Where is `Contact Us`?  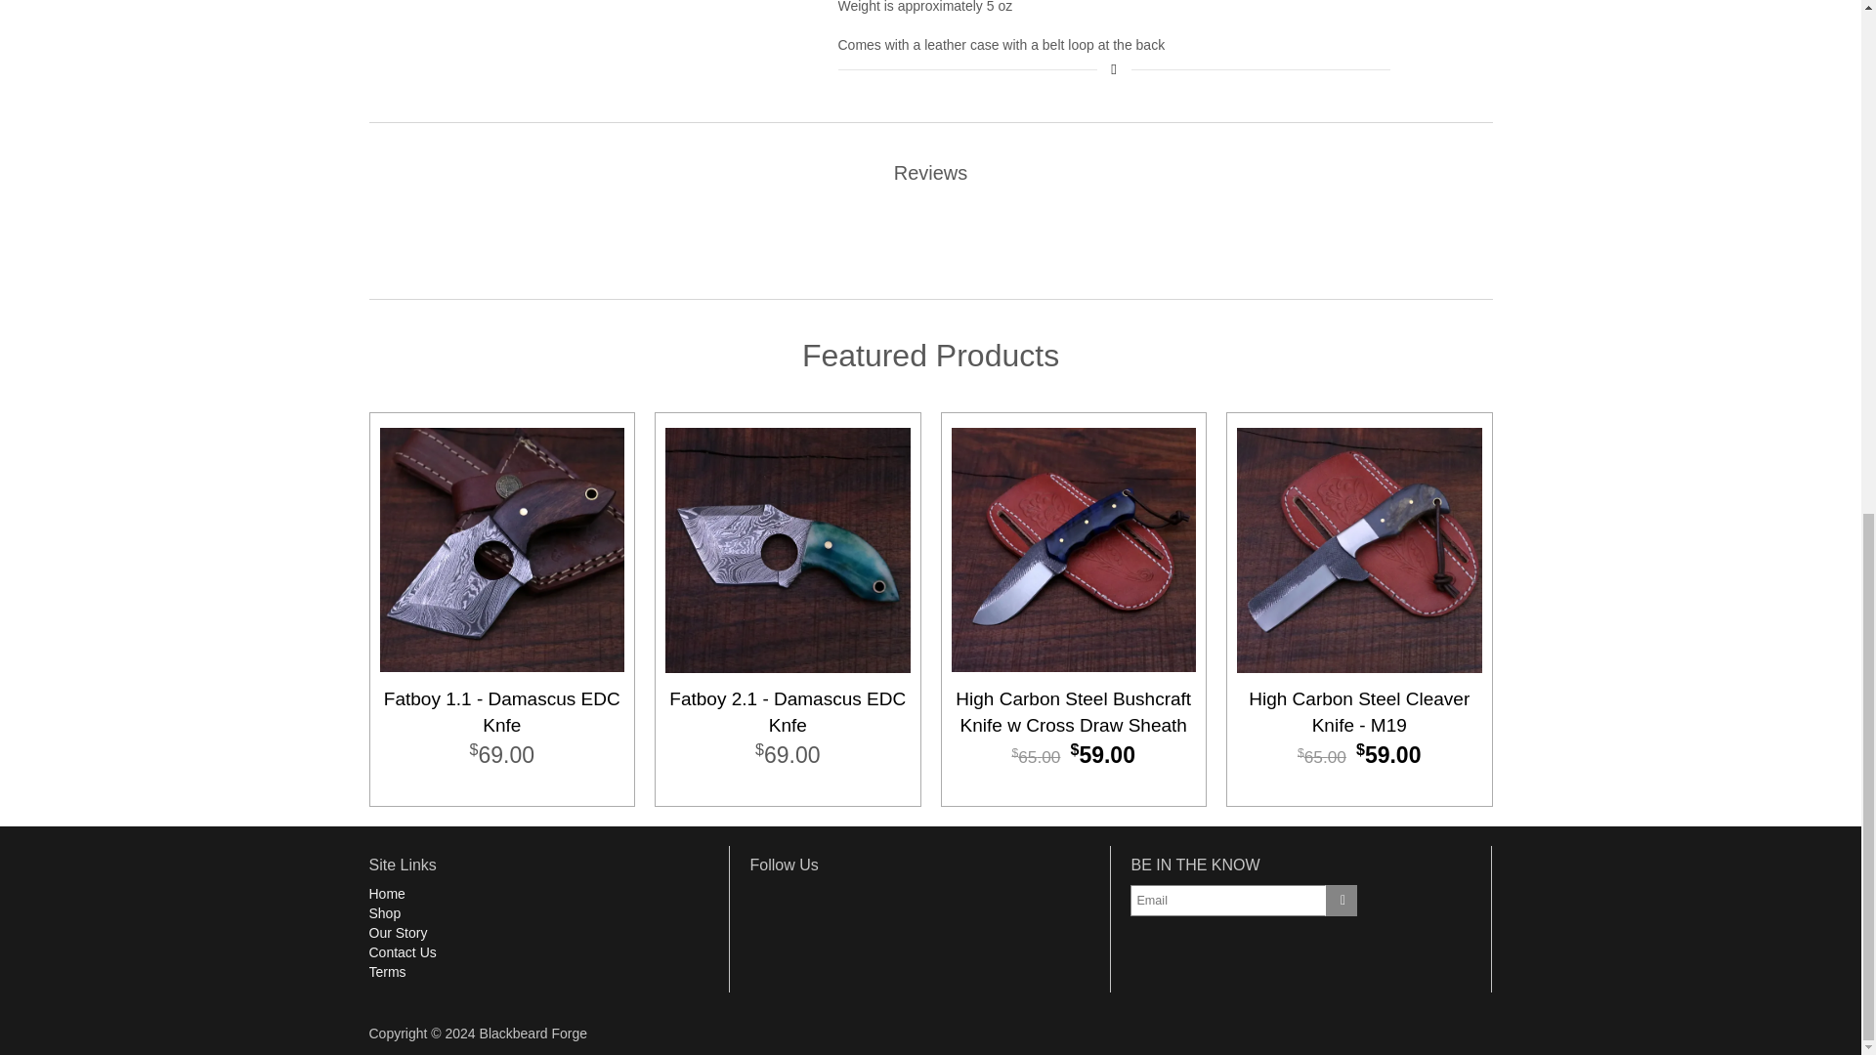
Contact Us is located at coordinates (403, 951).